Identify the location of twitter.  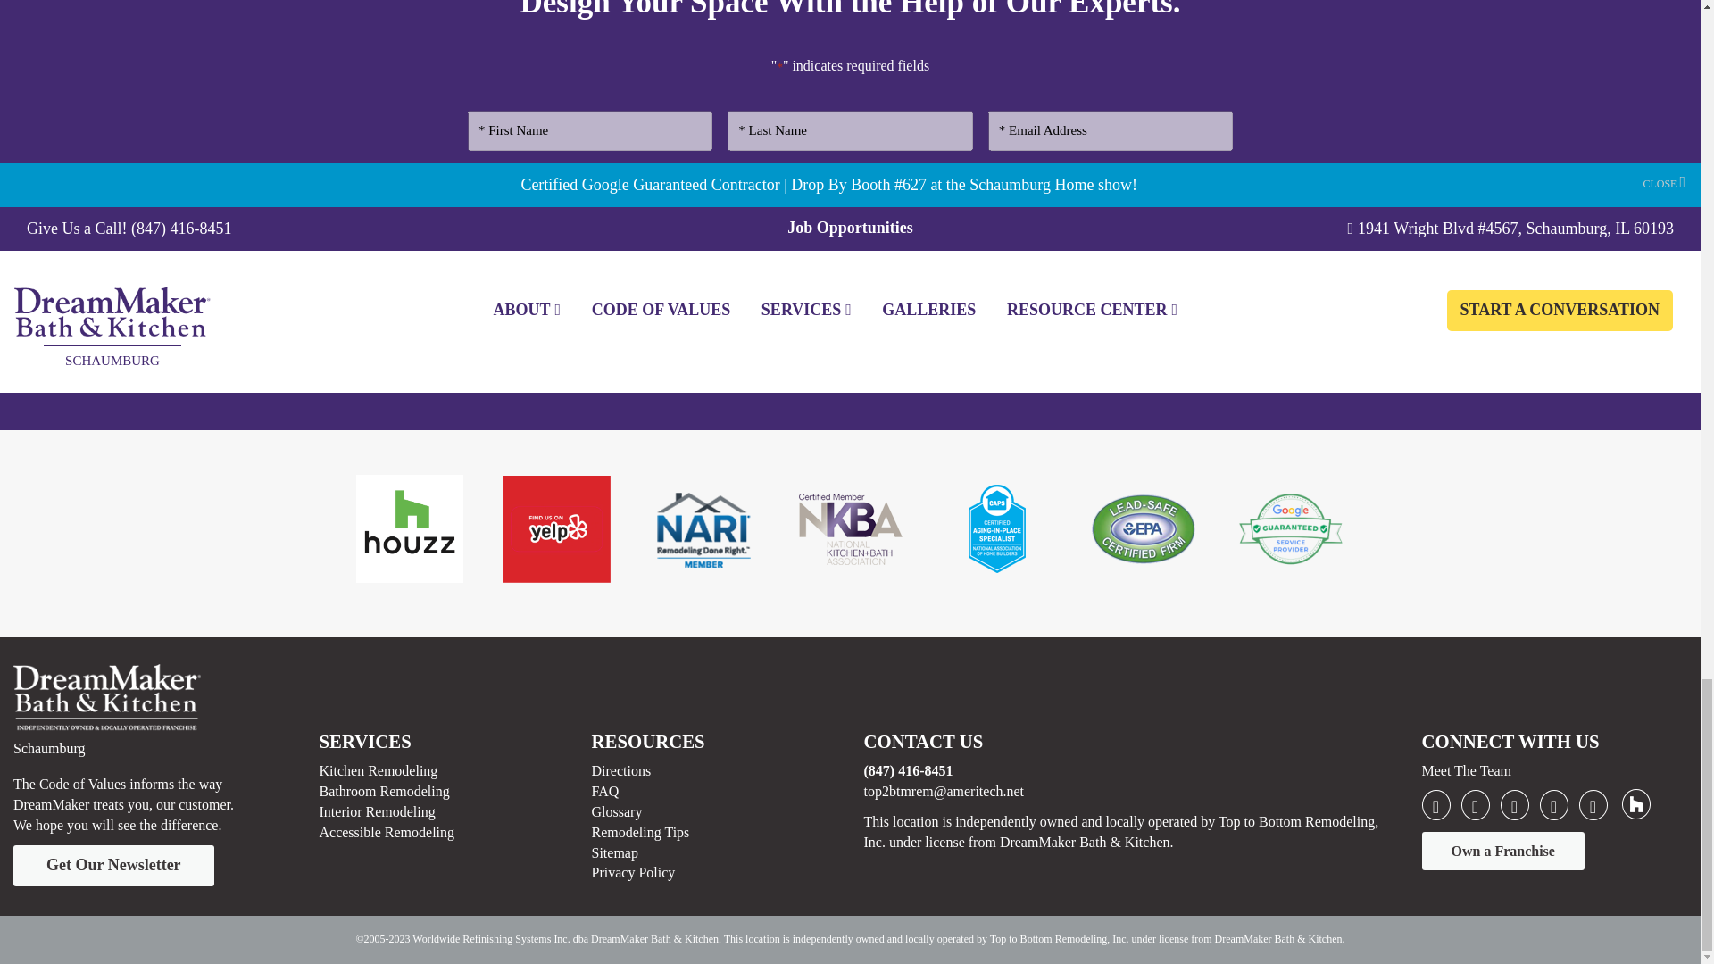
(1475, 805).